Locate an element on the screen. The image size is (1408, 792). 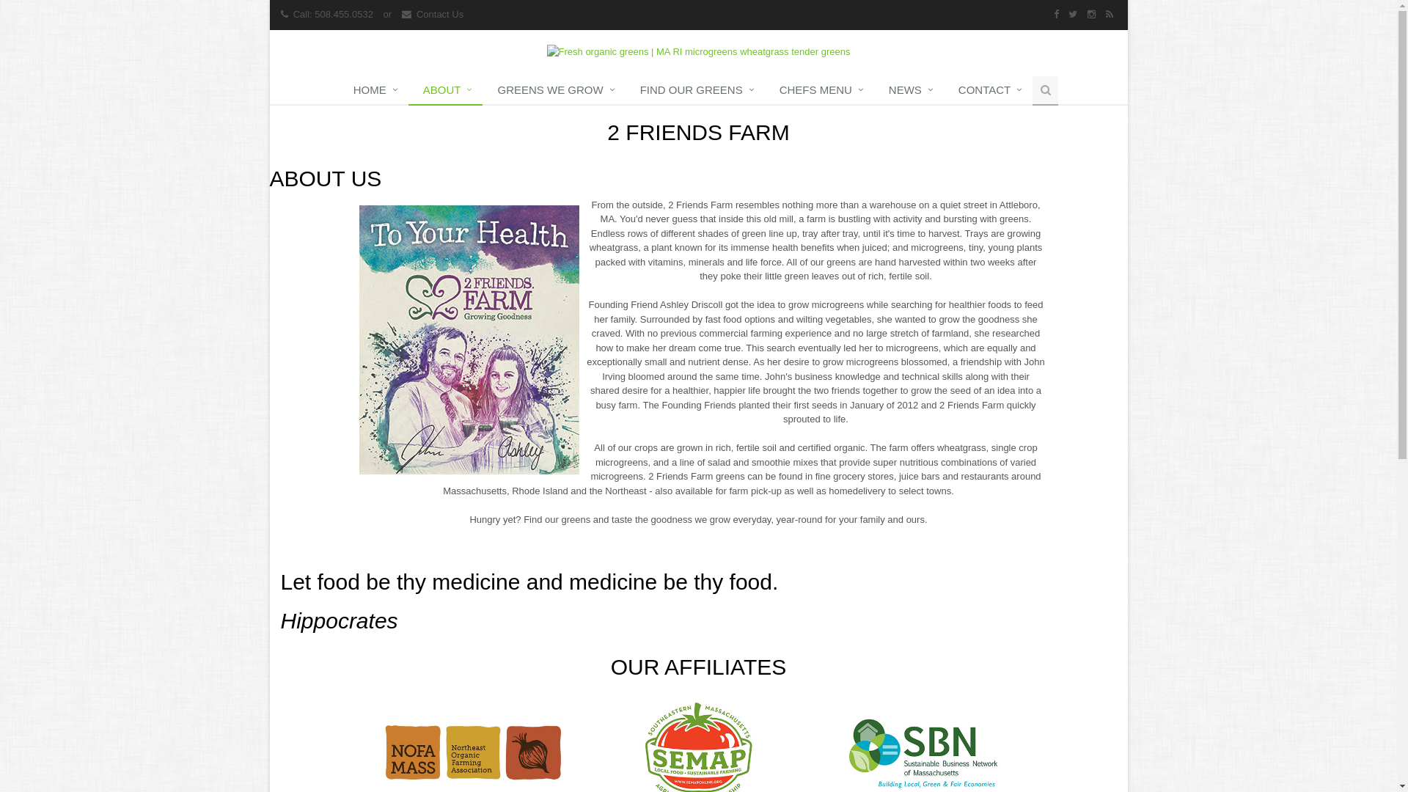
FIND OUR GREENS is located at coordinates (695, 91).